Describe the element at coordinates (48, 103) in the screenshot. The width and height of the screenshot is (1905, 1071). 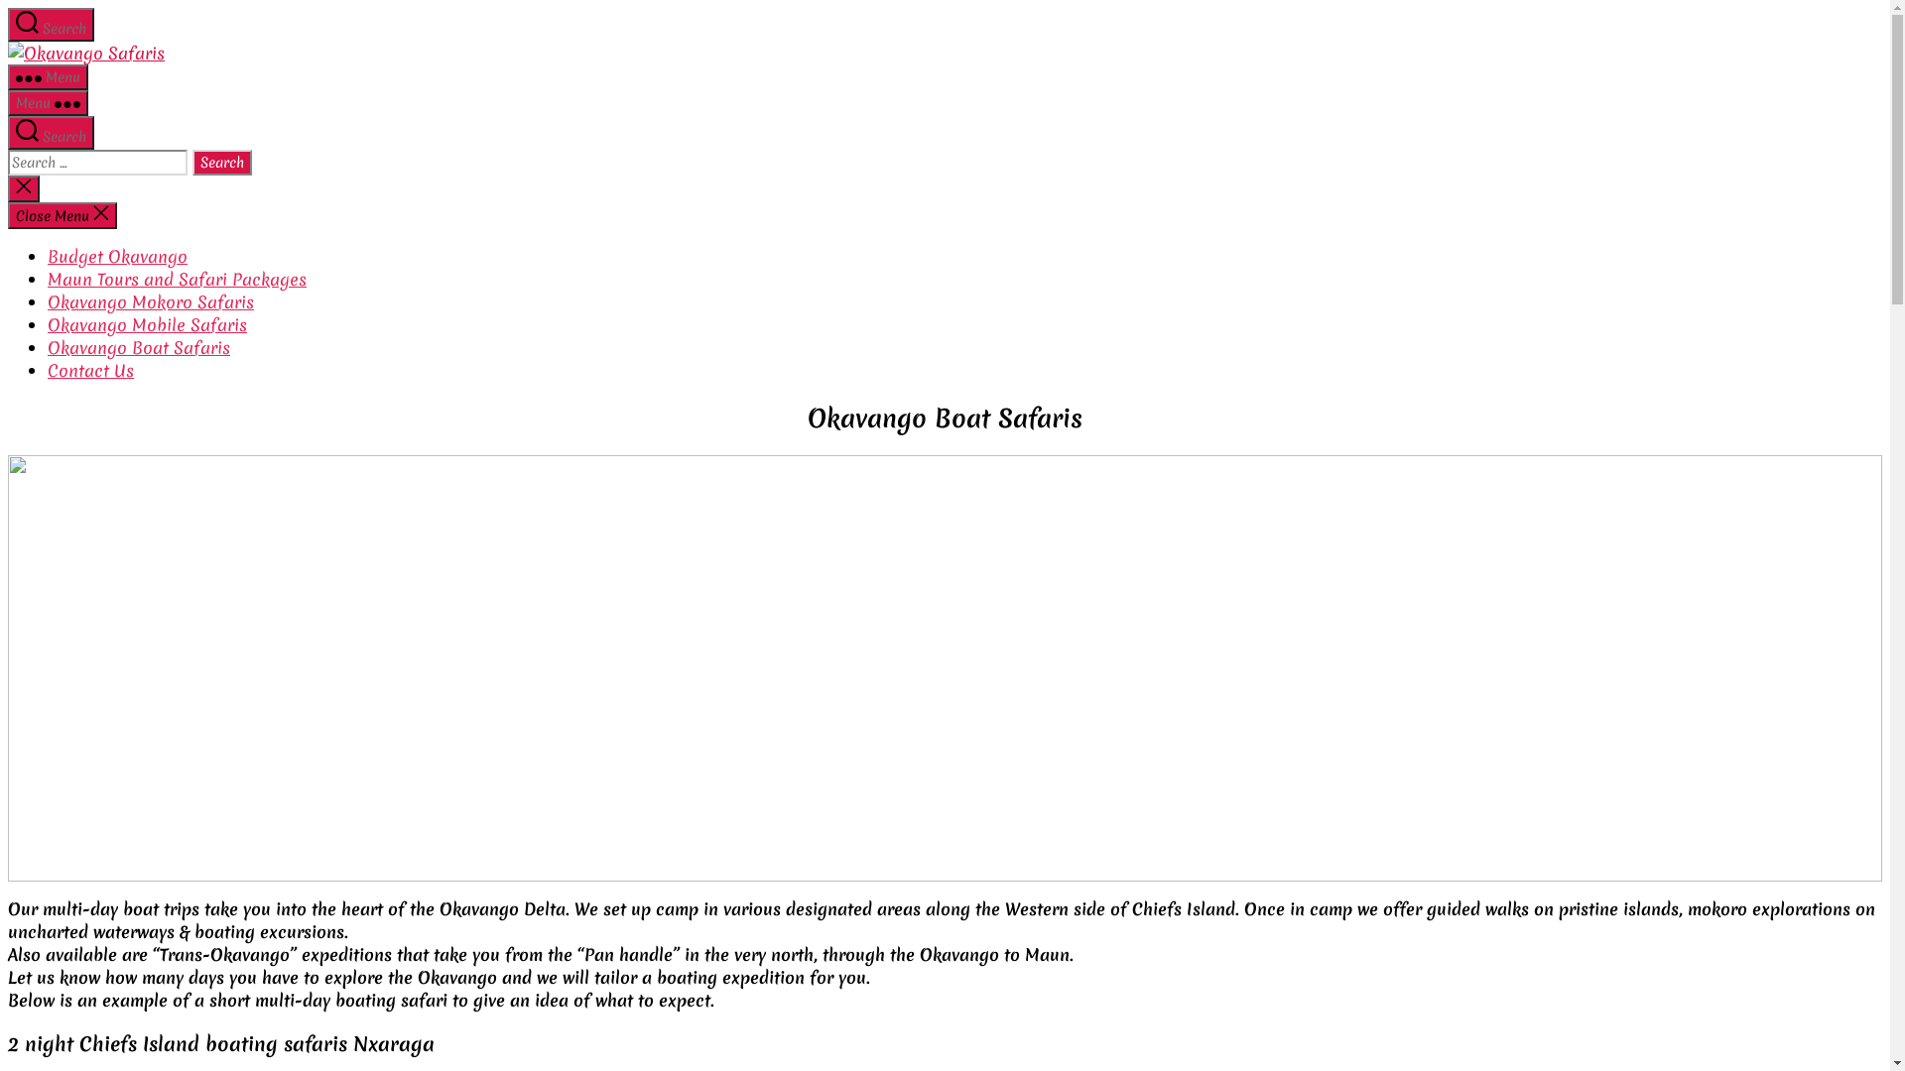
I see `Menu` at that location.